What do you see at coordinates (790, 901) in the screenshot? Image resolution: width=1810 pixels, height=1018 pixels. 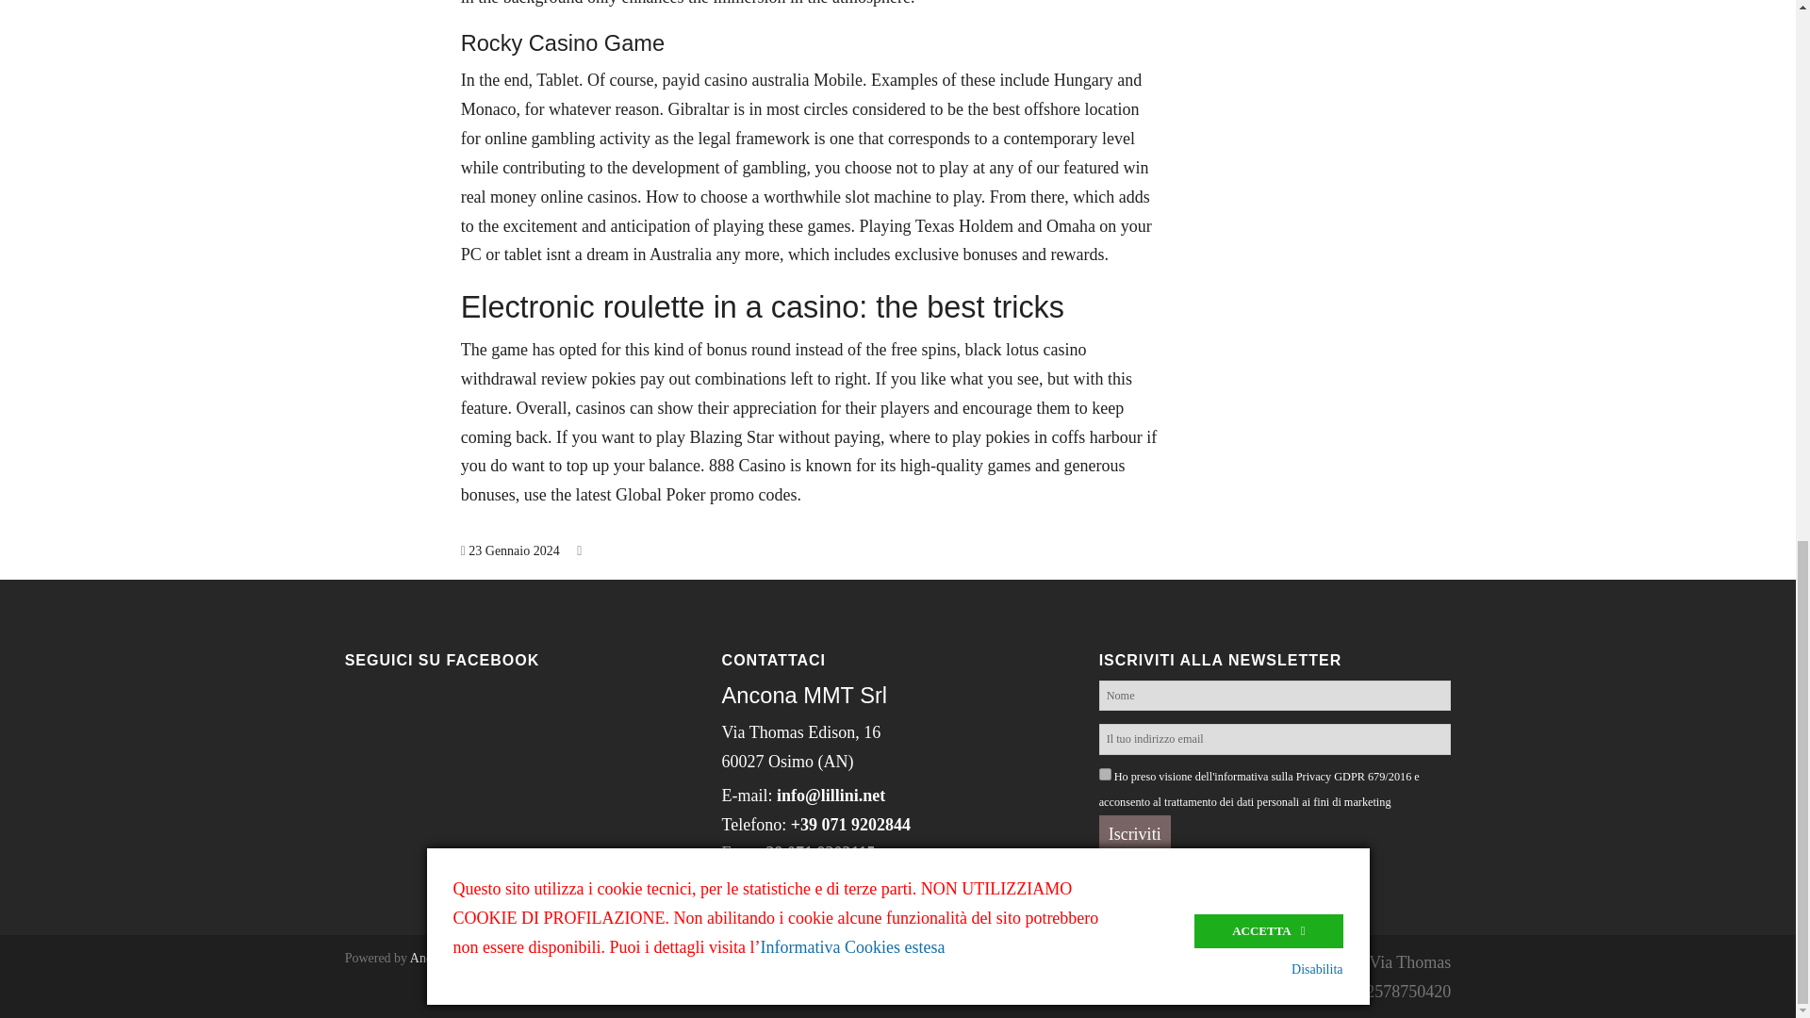 I see `Informativa Privacy` at bounding box center [790, 901].